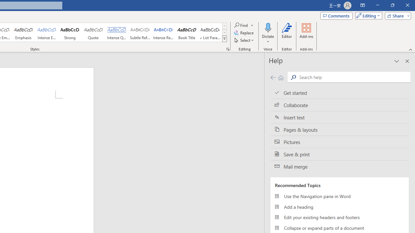 The width and height of the screenshot is (415, 233). Describe the element at coordinates (392, 5) in the screenshot. I see `Restore Down` at that location.